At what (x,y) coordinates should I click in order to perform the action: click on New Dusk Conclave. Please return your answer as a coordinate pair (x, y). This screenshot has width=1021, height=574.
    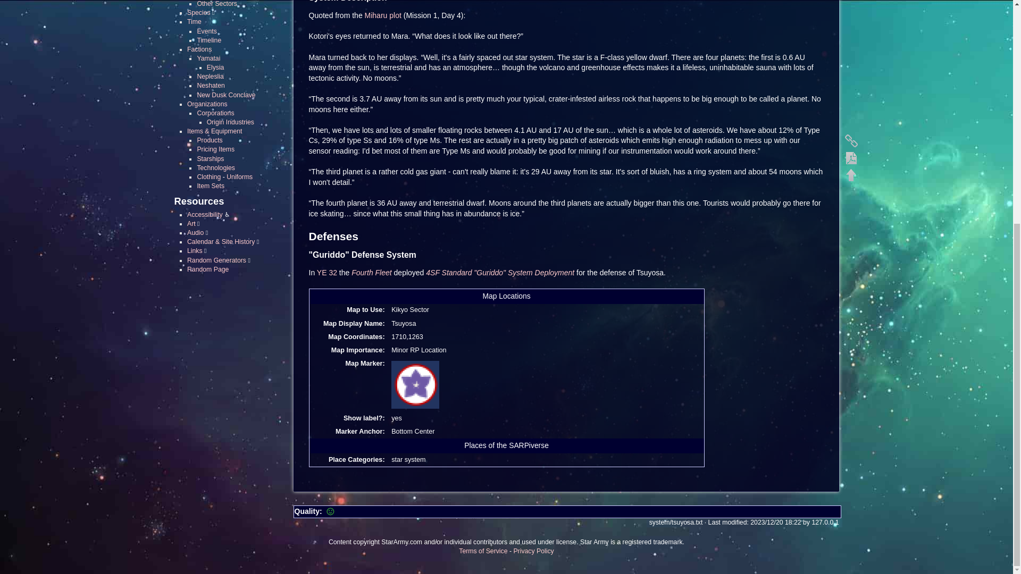
    Looking at the image, I should click on (226, 95).